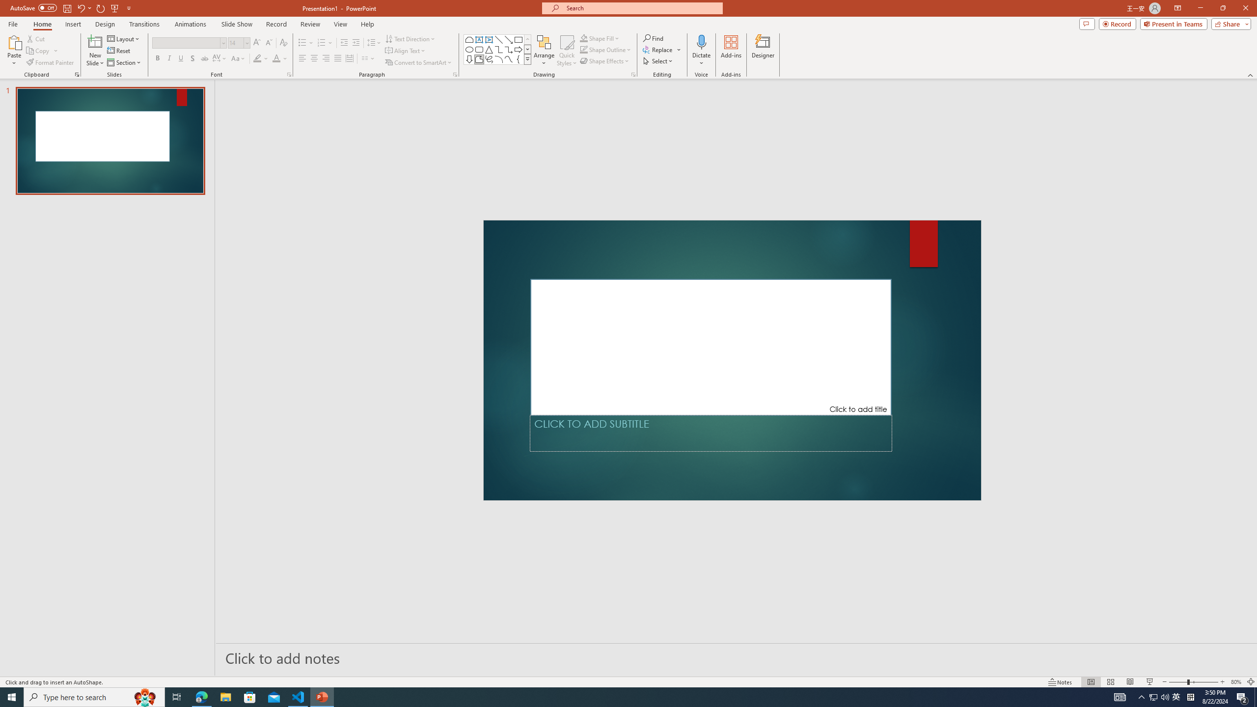 The height and width of the screenshot is (707, 1257). What do you see at coordinates (192, 59) in the screenshot?
I see `Shadow` at bounding box center [192, 59].